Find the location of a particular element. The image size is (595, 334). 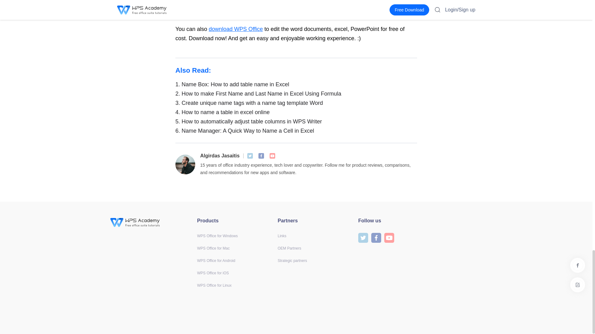

View download WPS Office is located at coordinates (236, 29).